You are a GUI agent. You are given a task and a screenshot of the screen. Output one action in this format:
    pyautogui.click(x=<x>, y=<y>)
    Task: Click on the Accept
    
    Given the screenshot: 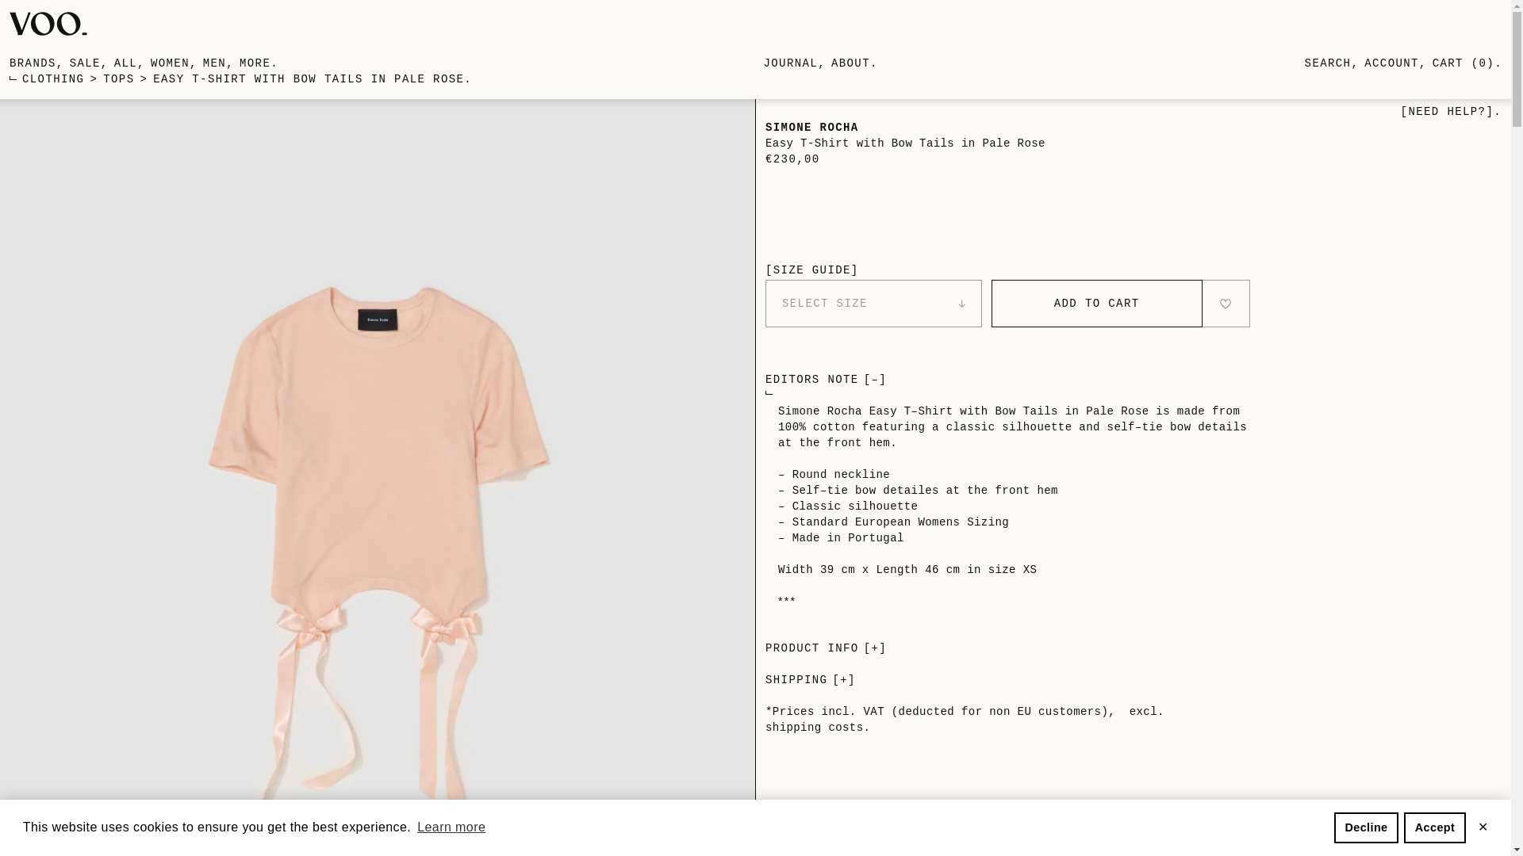 What is the action you would take?
    pyautogui.click(x=1434, y=827)
    